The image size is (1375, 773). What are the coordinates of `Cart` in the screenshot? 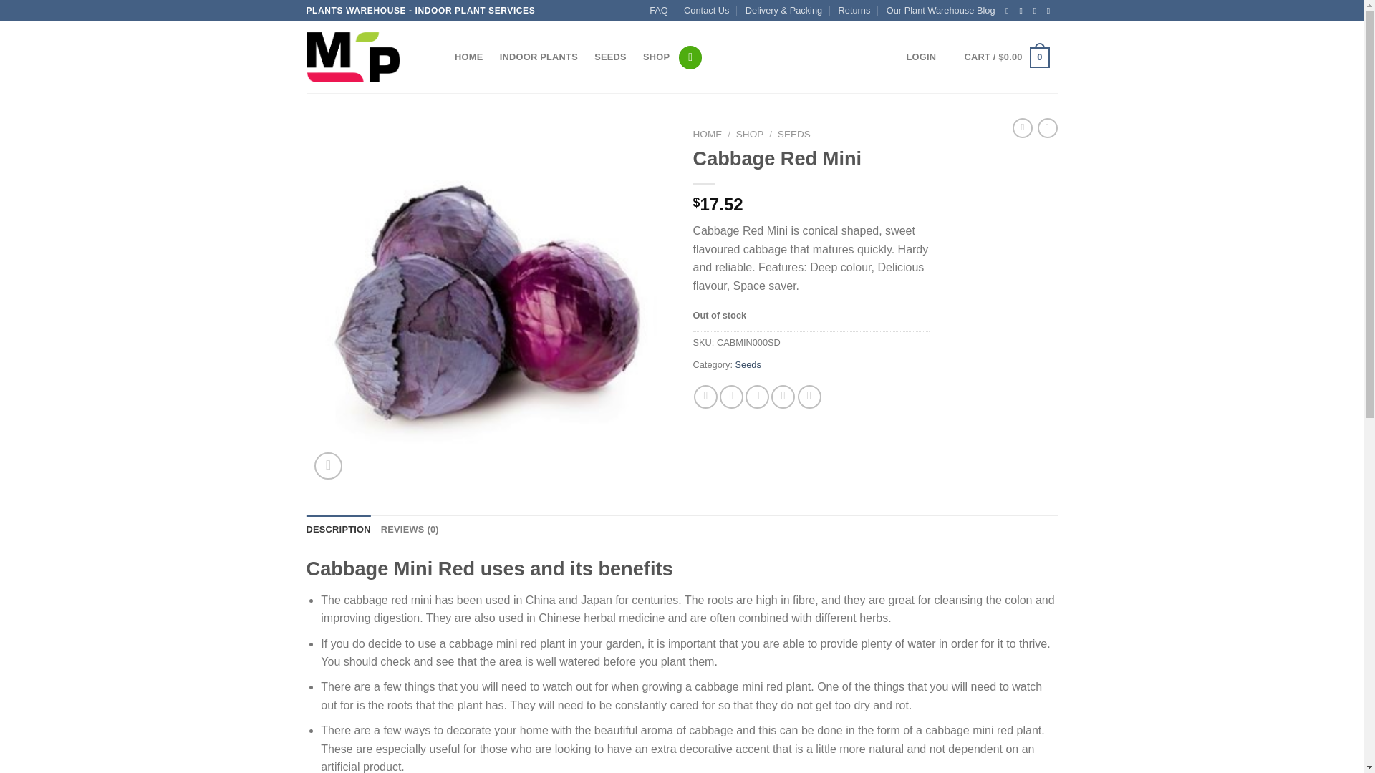 It's located at (1007, 57).